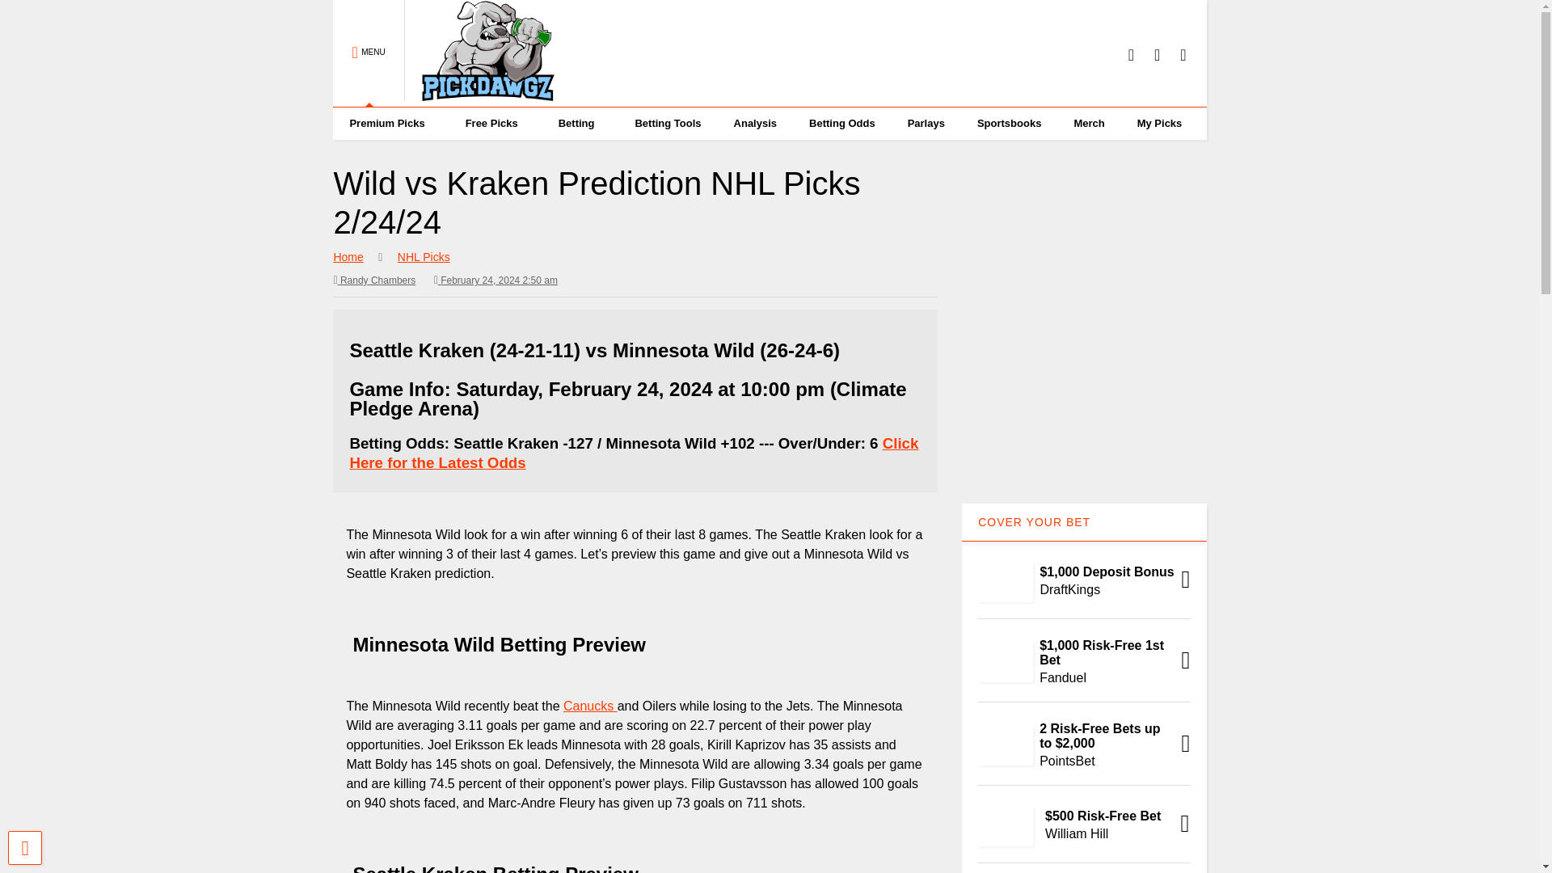  Describe the element at coordinates (755, 123) in the screenshot. I see `Analysis` at that location.